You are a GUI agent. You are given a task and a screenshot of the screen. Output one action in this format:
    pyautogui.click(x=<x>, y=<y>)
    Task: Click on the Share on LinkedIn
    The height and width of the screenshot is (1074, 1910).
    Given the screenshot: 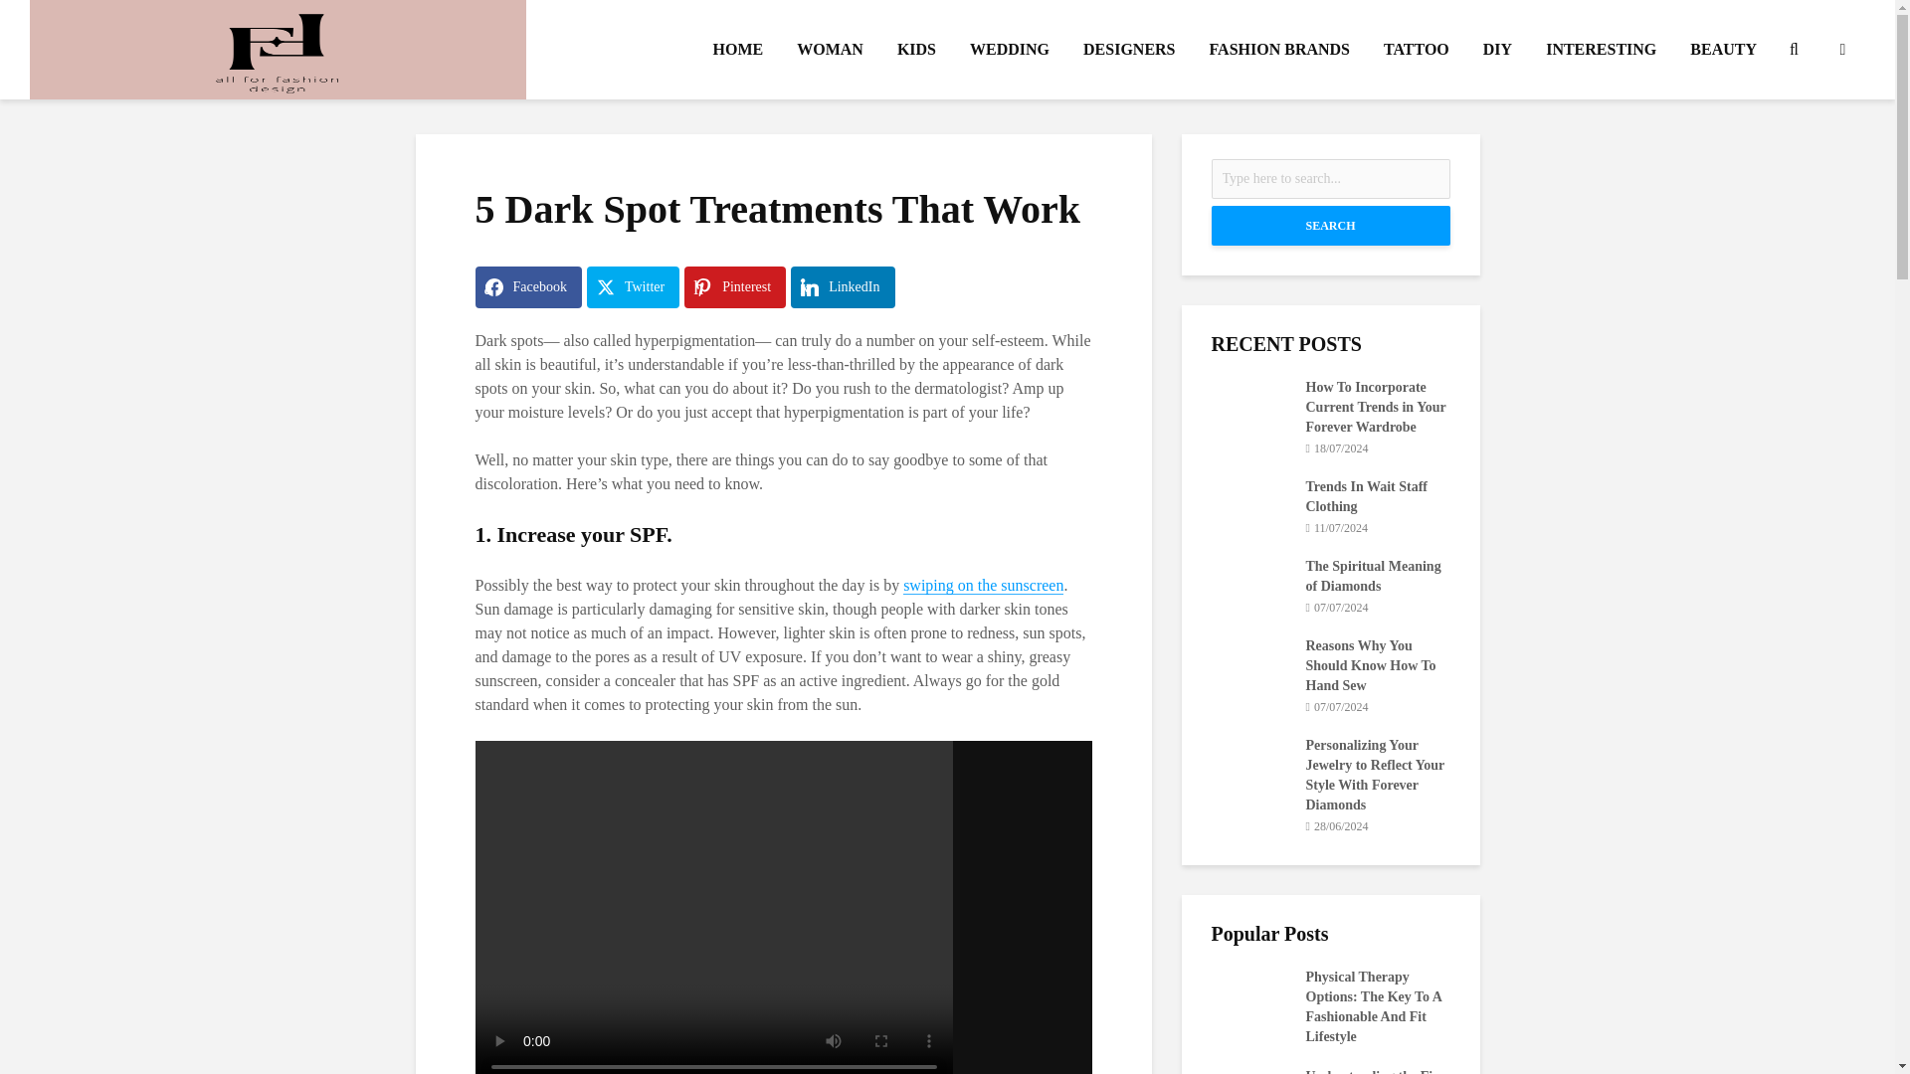 What is the action you would take?
    pyautogui.click(x=842, y=286)
    